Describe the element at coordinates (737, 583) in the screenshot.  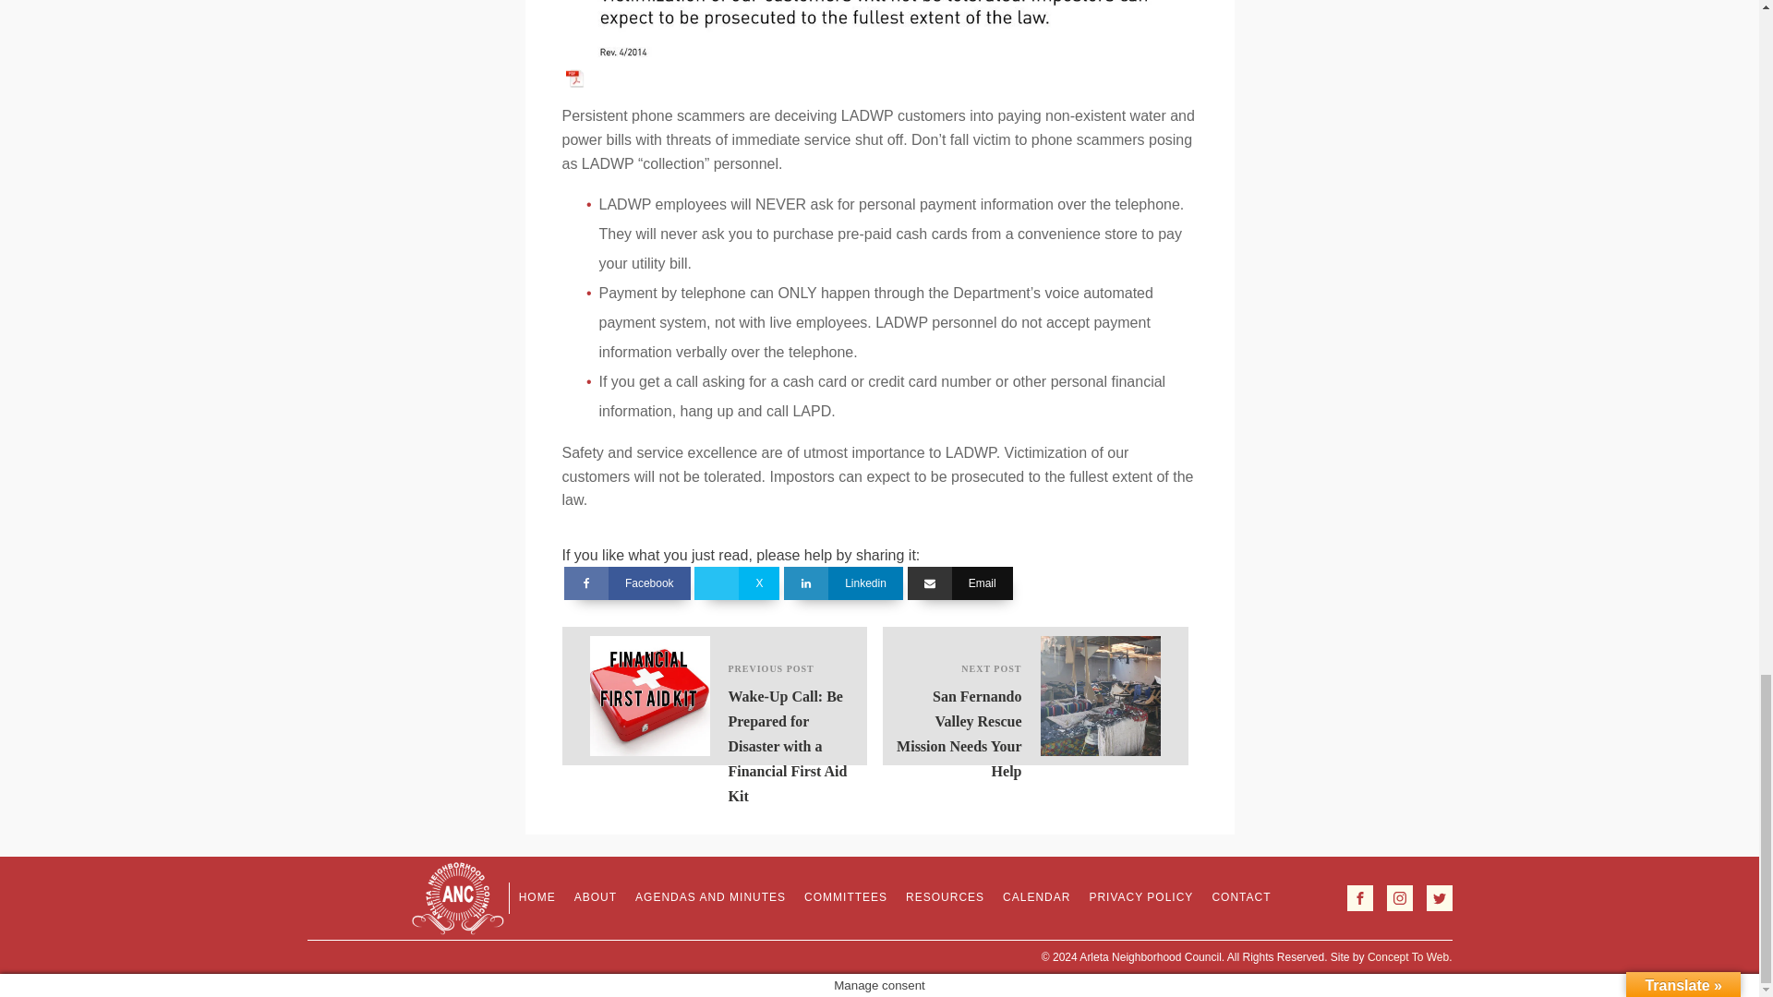
I see `X` at that location.